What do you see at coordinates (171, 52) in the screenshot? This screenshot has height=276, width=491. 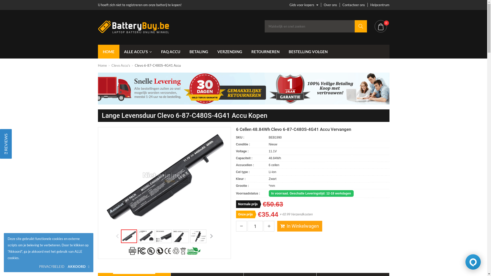 I see `FAQ ACCU` at bounding box center [171, 52].